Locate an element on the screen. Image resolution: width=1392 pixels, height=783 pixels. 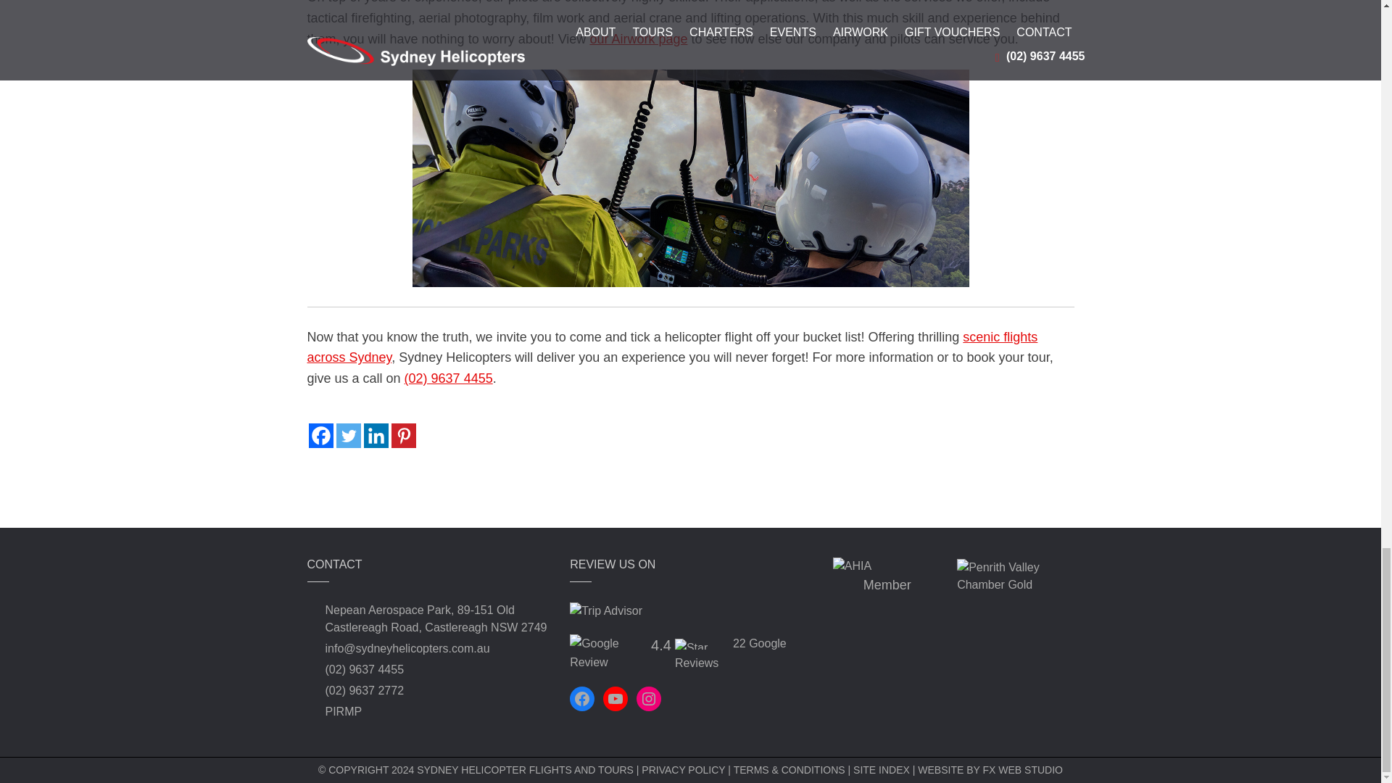
scenic flights across Sydney is located at coordinates (673, 347).